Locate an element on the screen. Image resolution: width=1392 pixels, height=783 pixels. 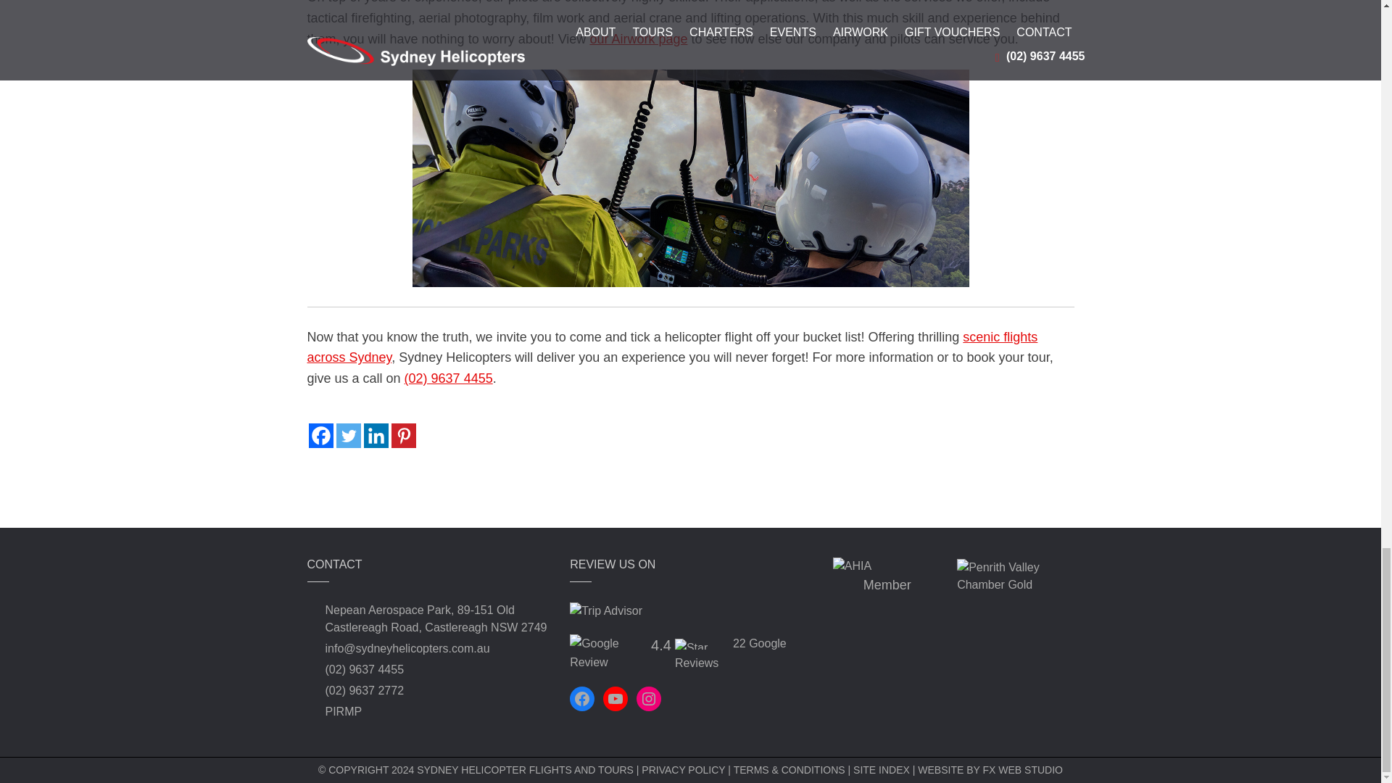
scenic flights across Sydney is located at coordinates (673, 347).